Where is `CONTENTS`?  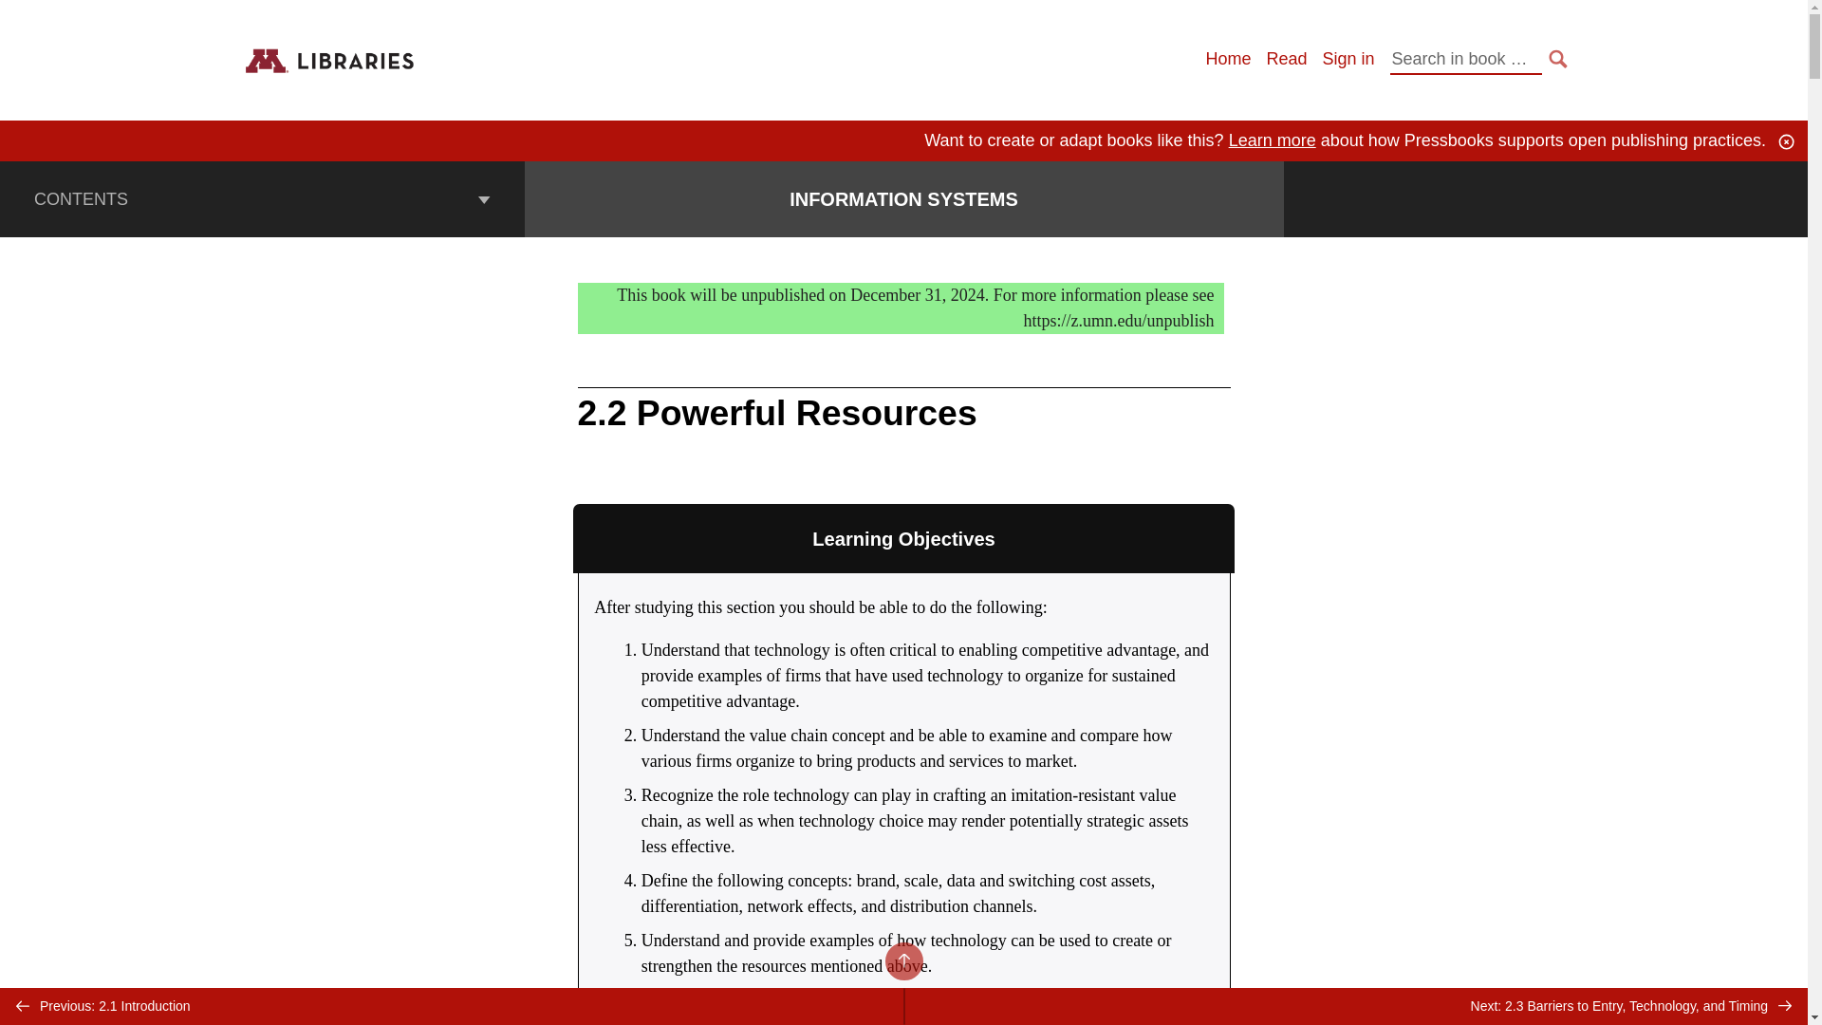 CONTENTS is located at coordinates (262, 198).